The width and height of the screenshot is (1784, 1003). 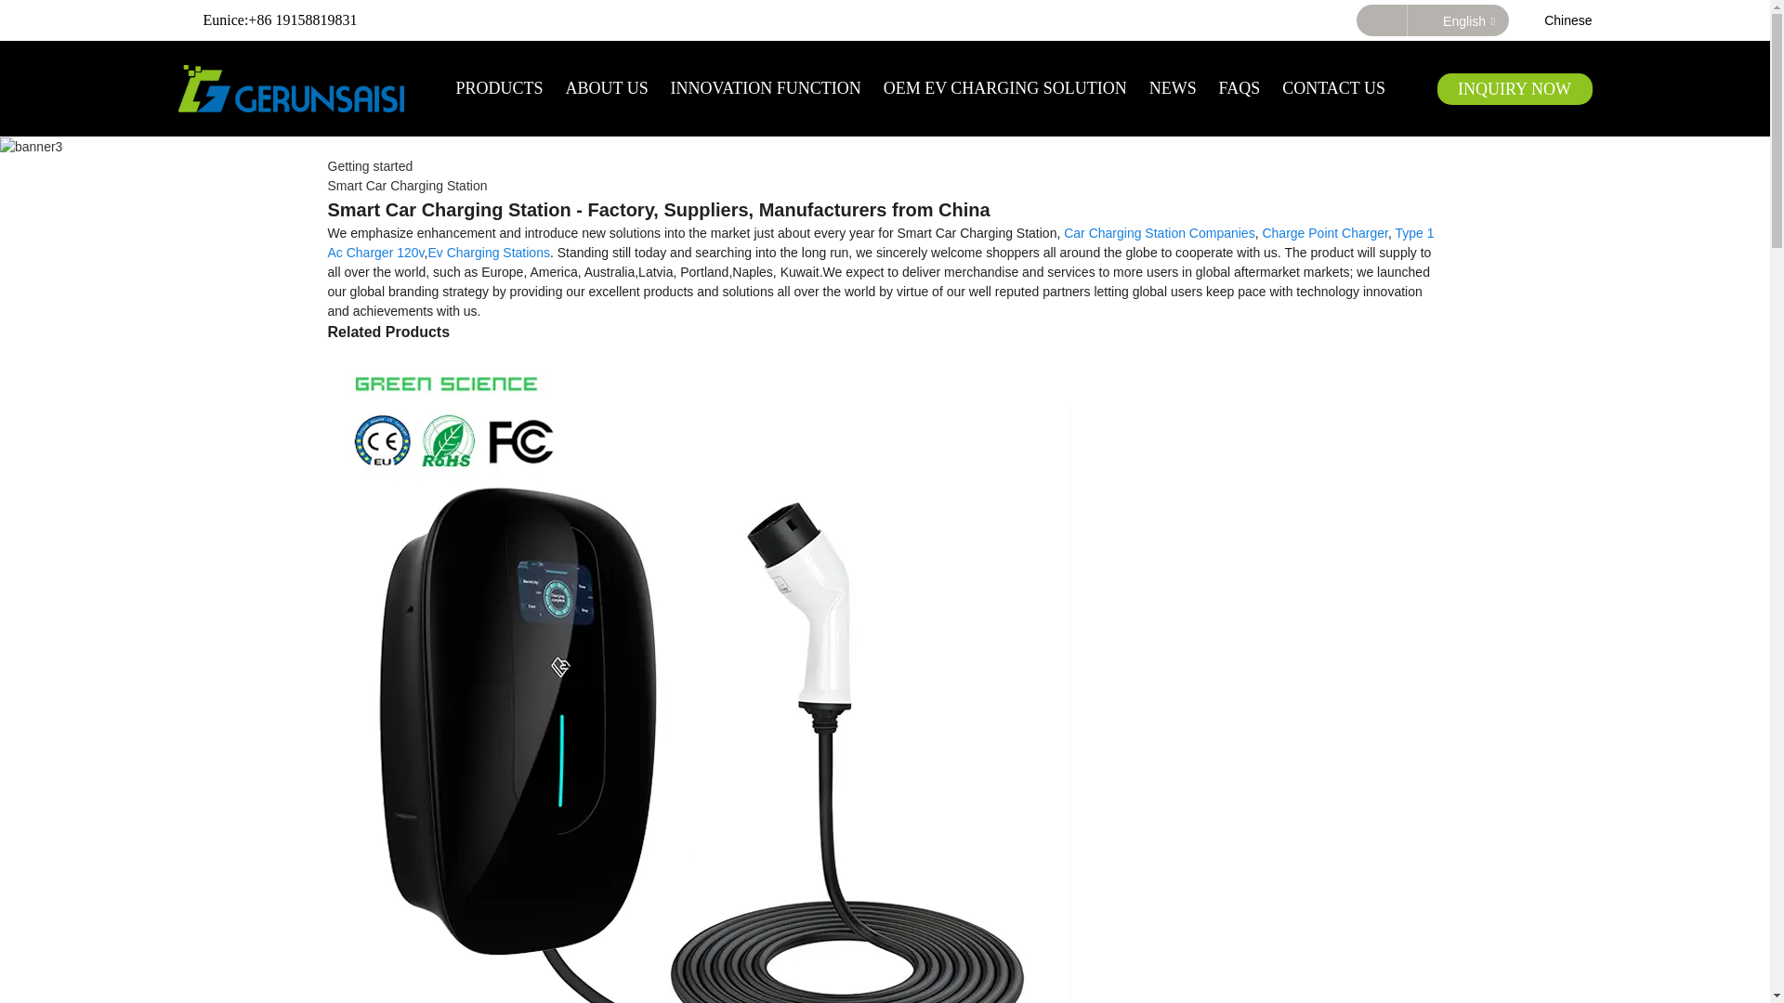 What do you see at coordinates (500, 87) in the screenshot?
I see `PRODUCTS` at bounding box center [500, 87].